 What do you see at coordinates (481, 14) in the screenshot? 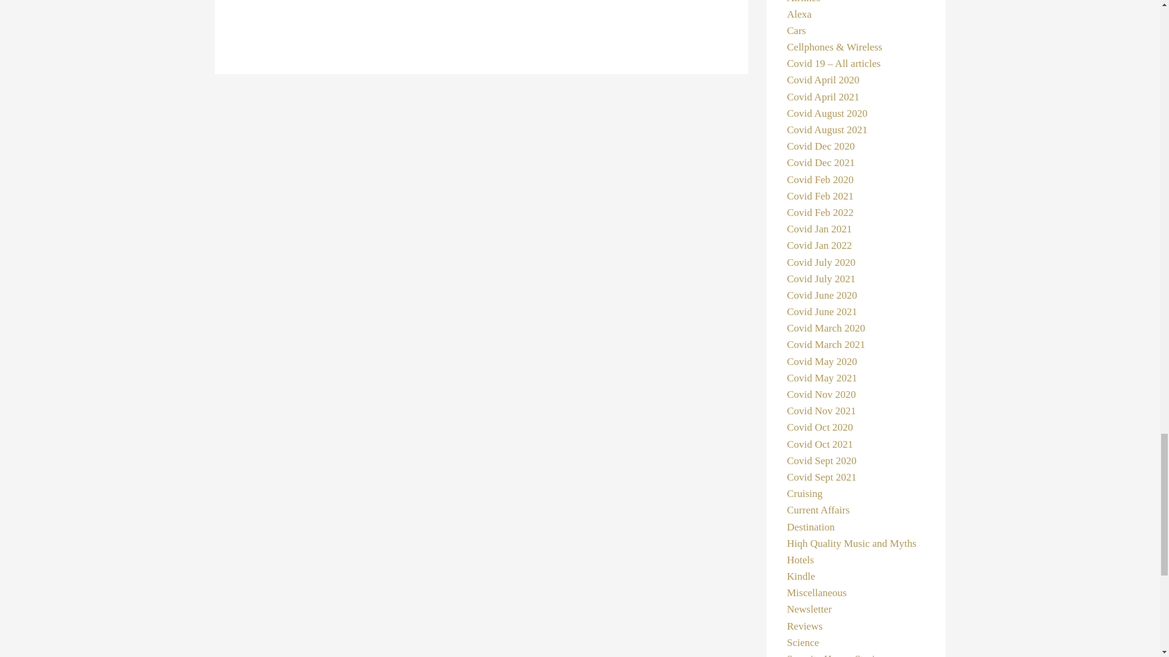
I see `Comment Form` at bounding box center [481, 14].